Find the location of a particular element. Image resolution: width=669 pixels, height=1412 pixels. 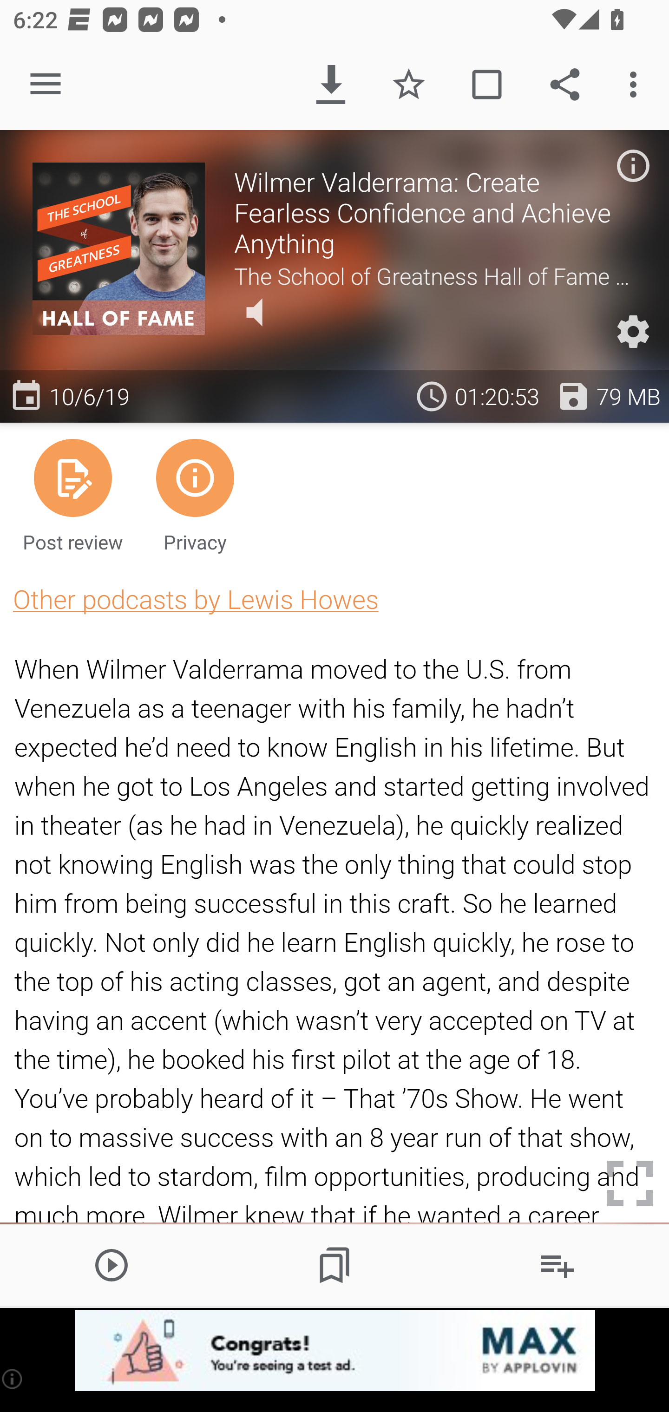

Podcast description is located at coordinates (633, 165).